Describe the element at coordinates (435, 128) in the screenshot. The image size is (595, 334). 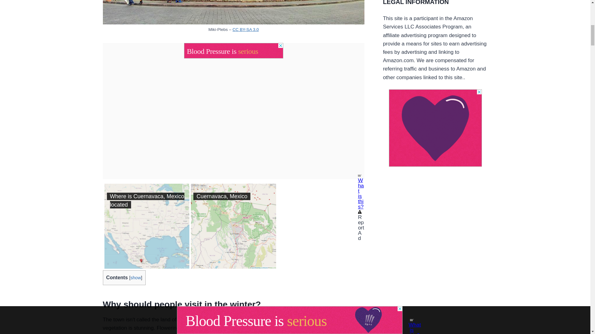
I see `3rd party ad content` at that location.